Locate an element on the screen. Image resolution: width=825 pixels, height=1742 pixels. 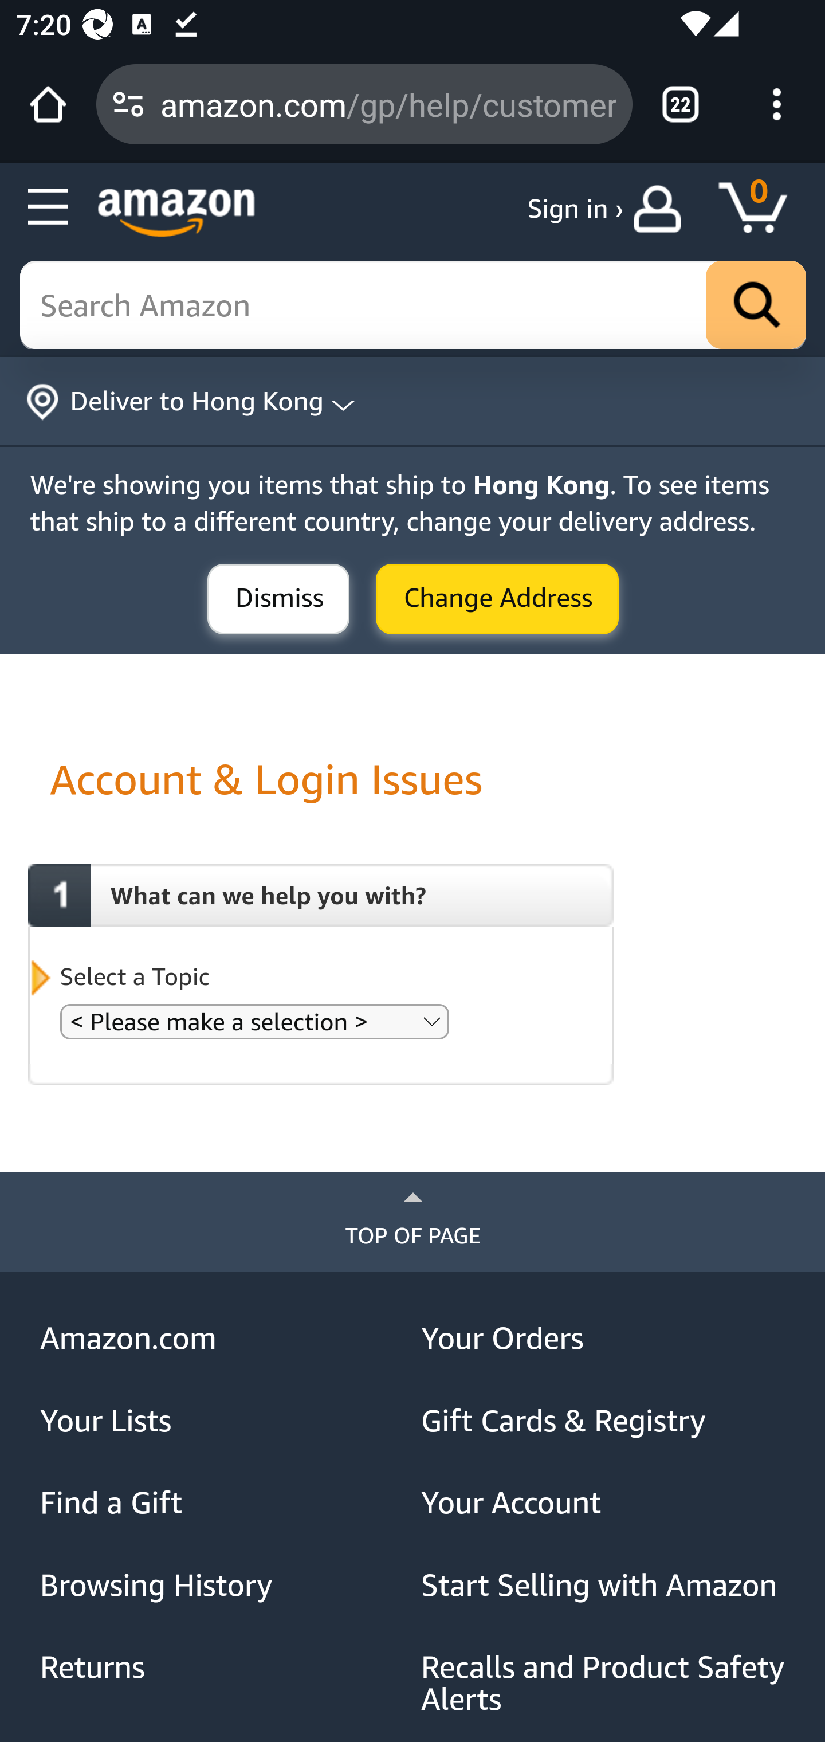
Amazon is located at coordinates (176, 212).